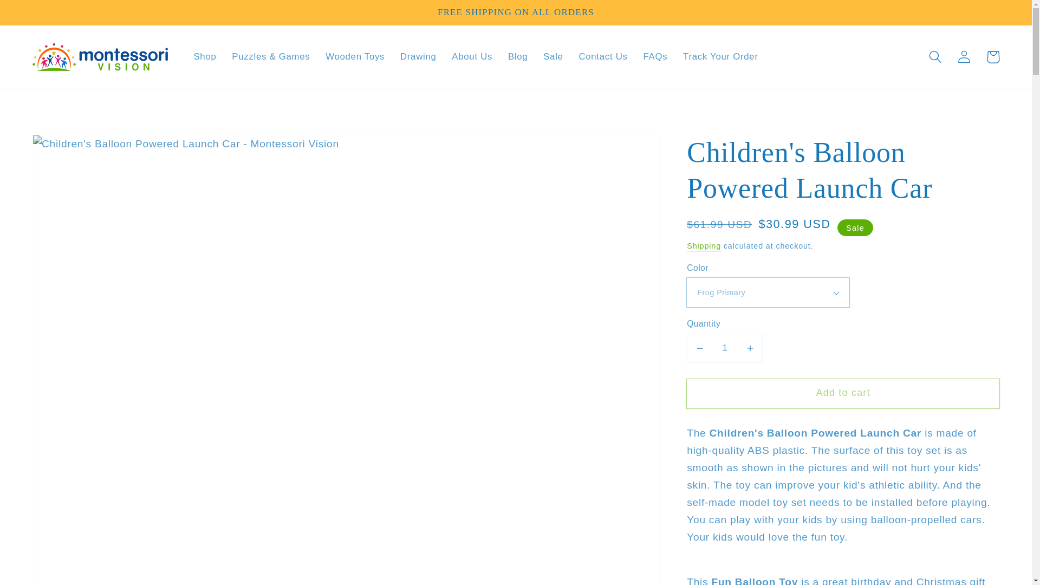 Image resolution: width=1040 pixels, height=585 pixels. I want to click on Shop, so click(205, 56).